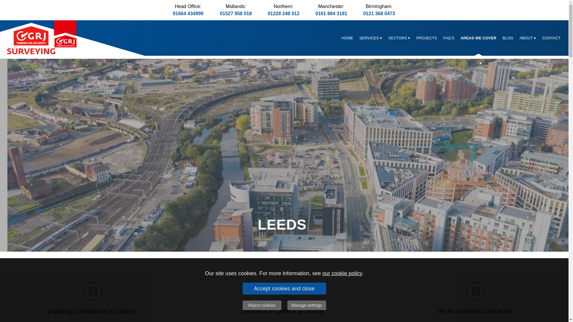 The height and width of the screenshot is (322, 573). I want to click on SERVICES, so click(371, 38).